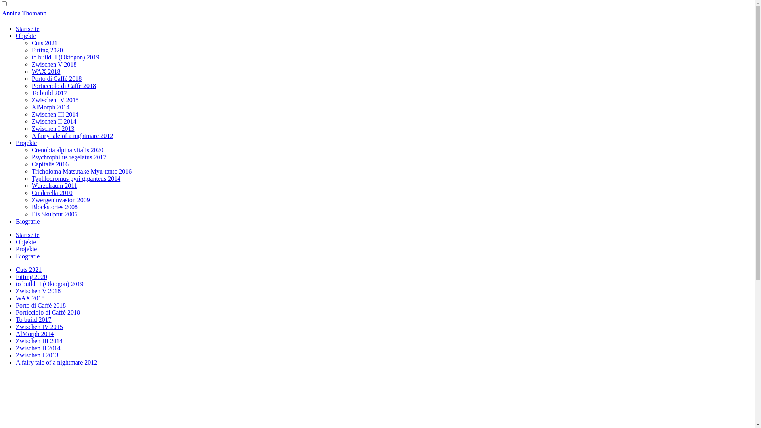  What do you see at coordinates (24, 13) in the screenshot?
I see `Annina Thomann` at bounding box center [24, 13].